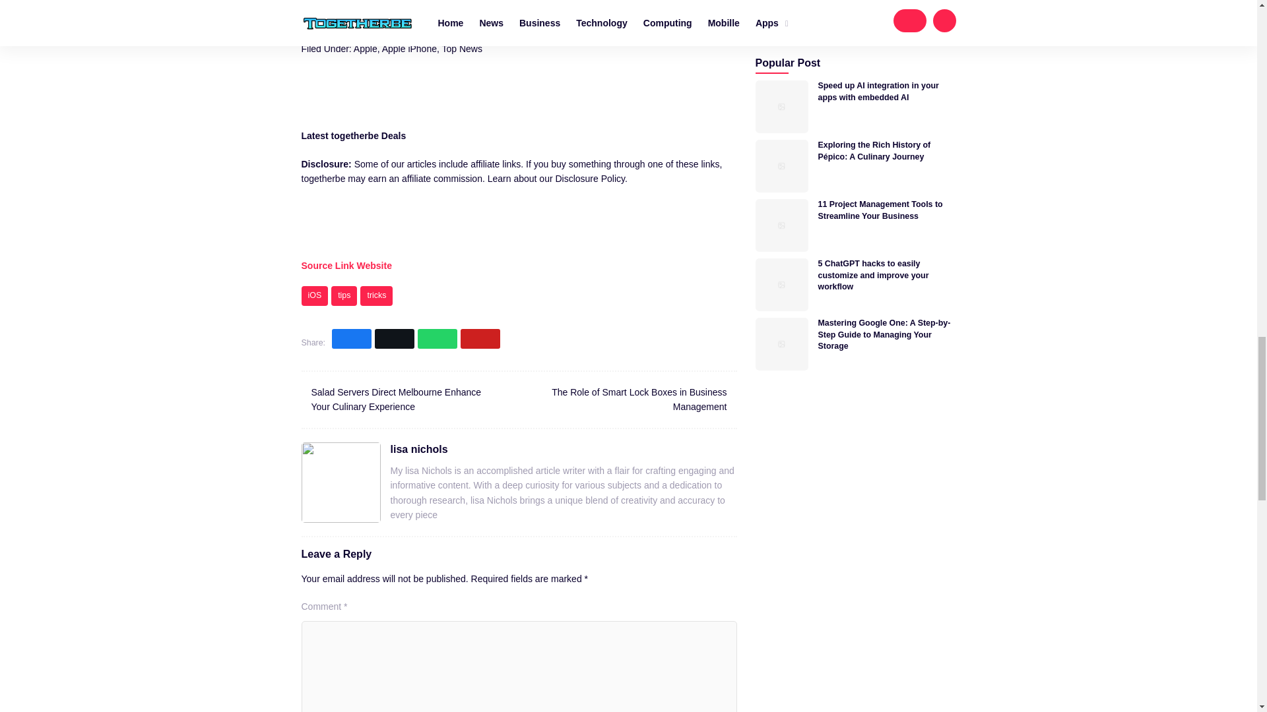  What do you see at coordinates (480, 339) in the screenshot?
I see `Share on Email` at bounding box center [480, 339].